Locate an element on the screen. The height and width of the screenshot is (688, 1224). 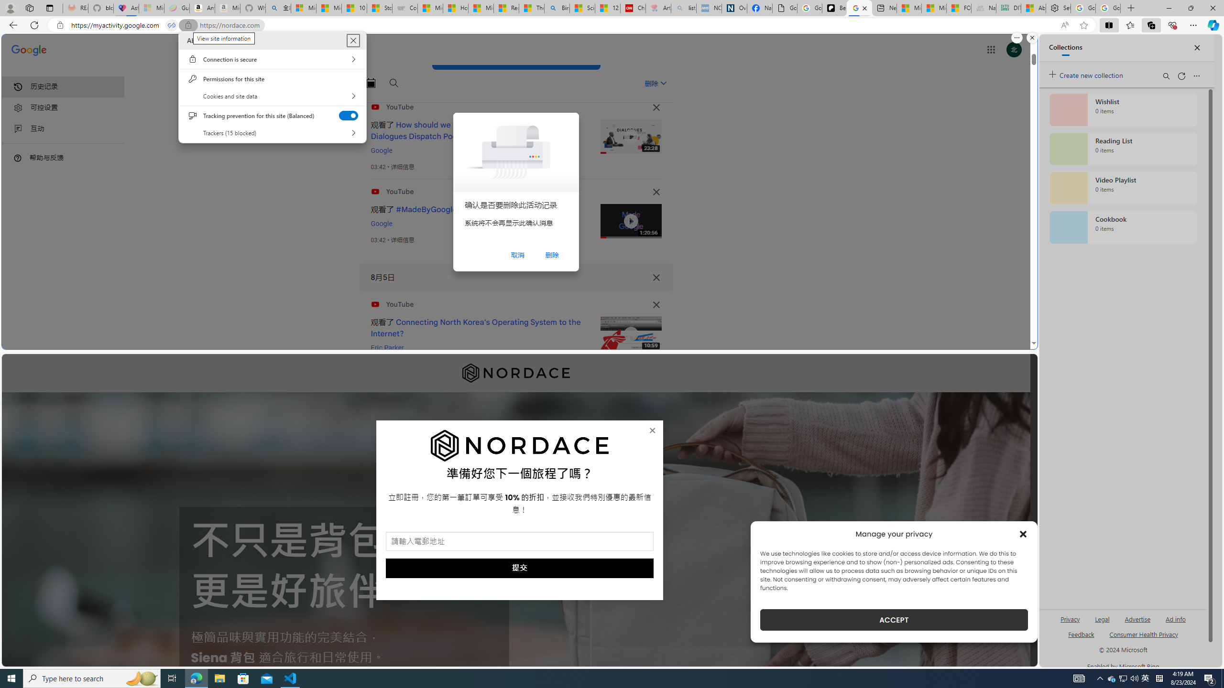
Arthritis: Ask Health Professionals - Sleeping is located at coordinates (658, 8).